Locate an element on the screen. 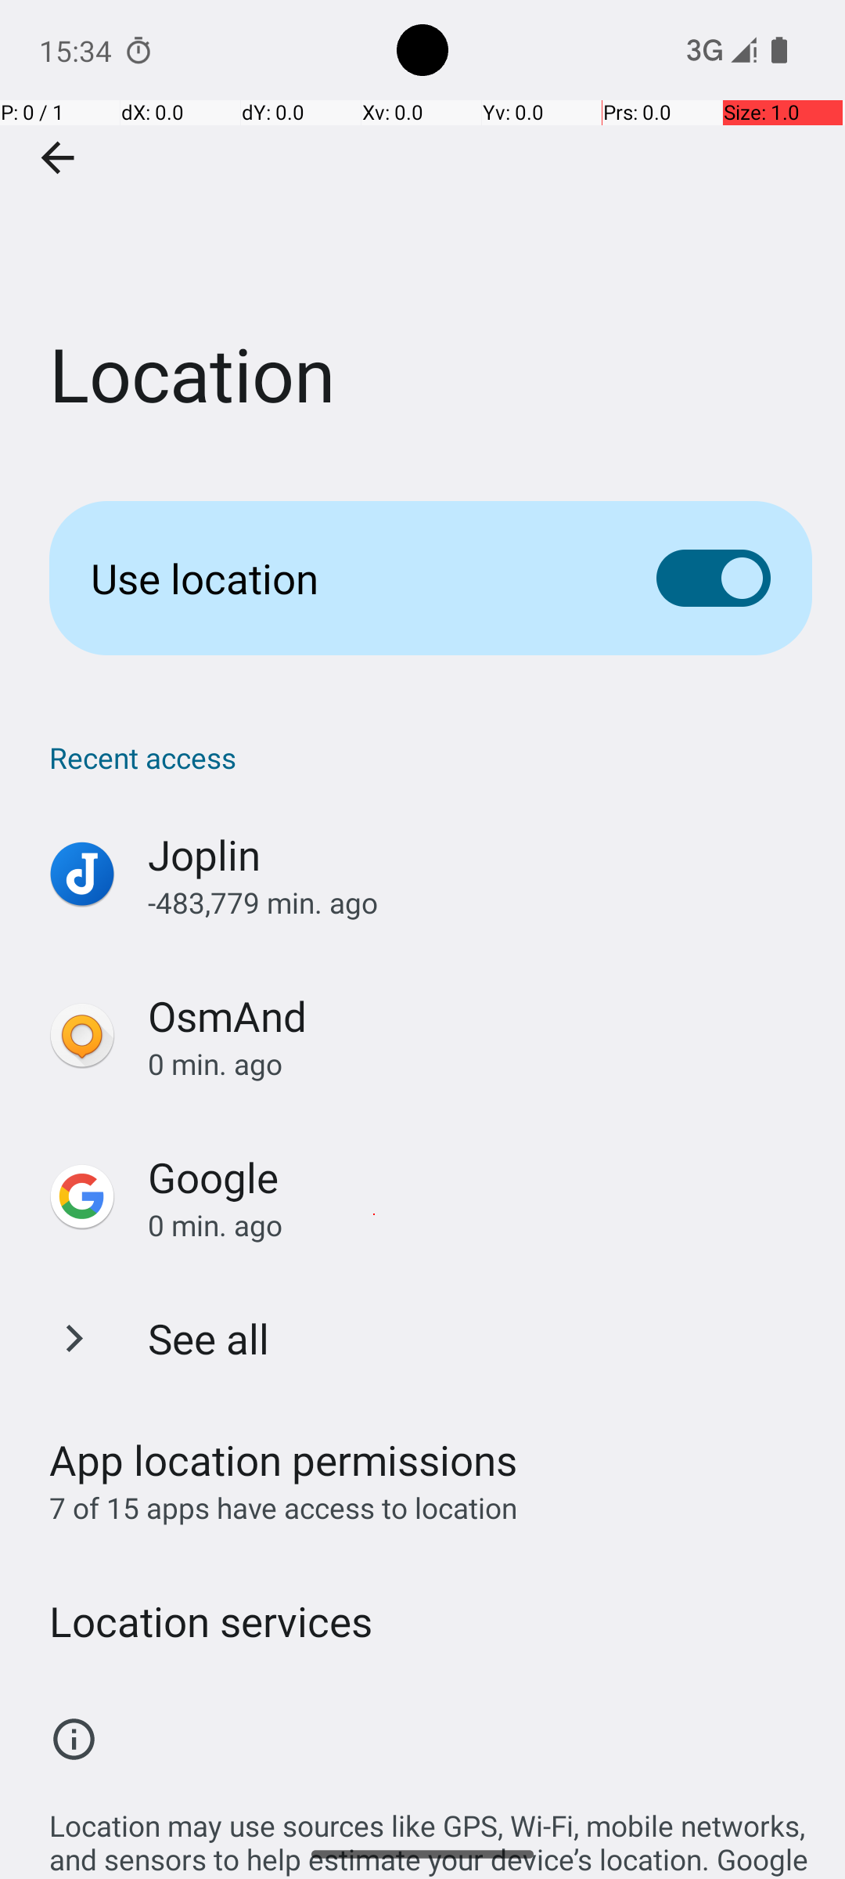 The image size is (845, 1879). Use location is located at coordinates (349, 578).